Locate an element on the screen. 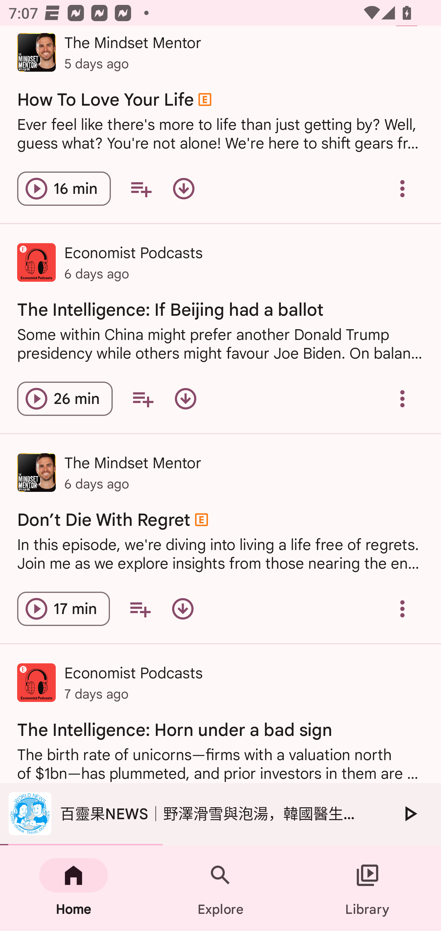 This screenshot has width=441, height=931. Add to your queue is located at coordinates (141, 189).